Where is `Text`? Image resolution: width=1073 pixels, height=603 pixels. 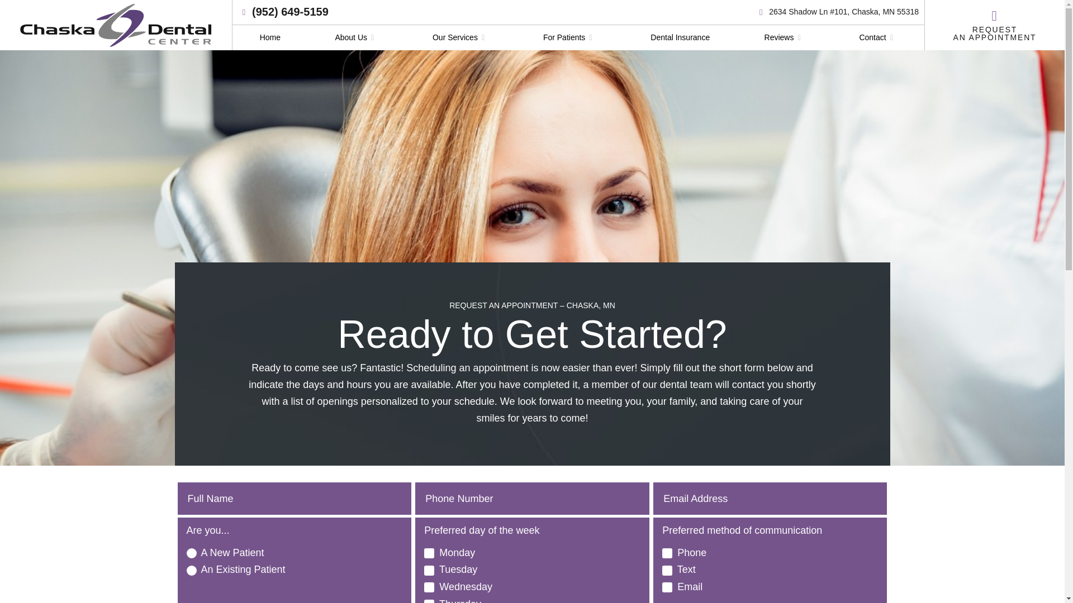
Text is located at coordinates (667, 571).